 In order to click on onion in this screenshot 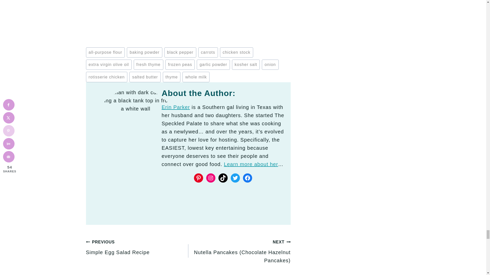, I will do `click(270, 65)`.